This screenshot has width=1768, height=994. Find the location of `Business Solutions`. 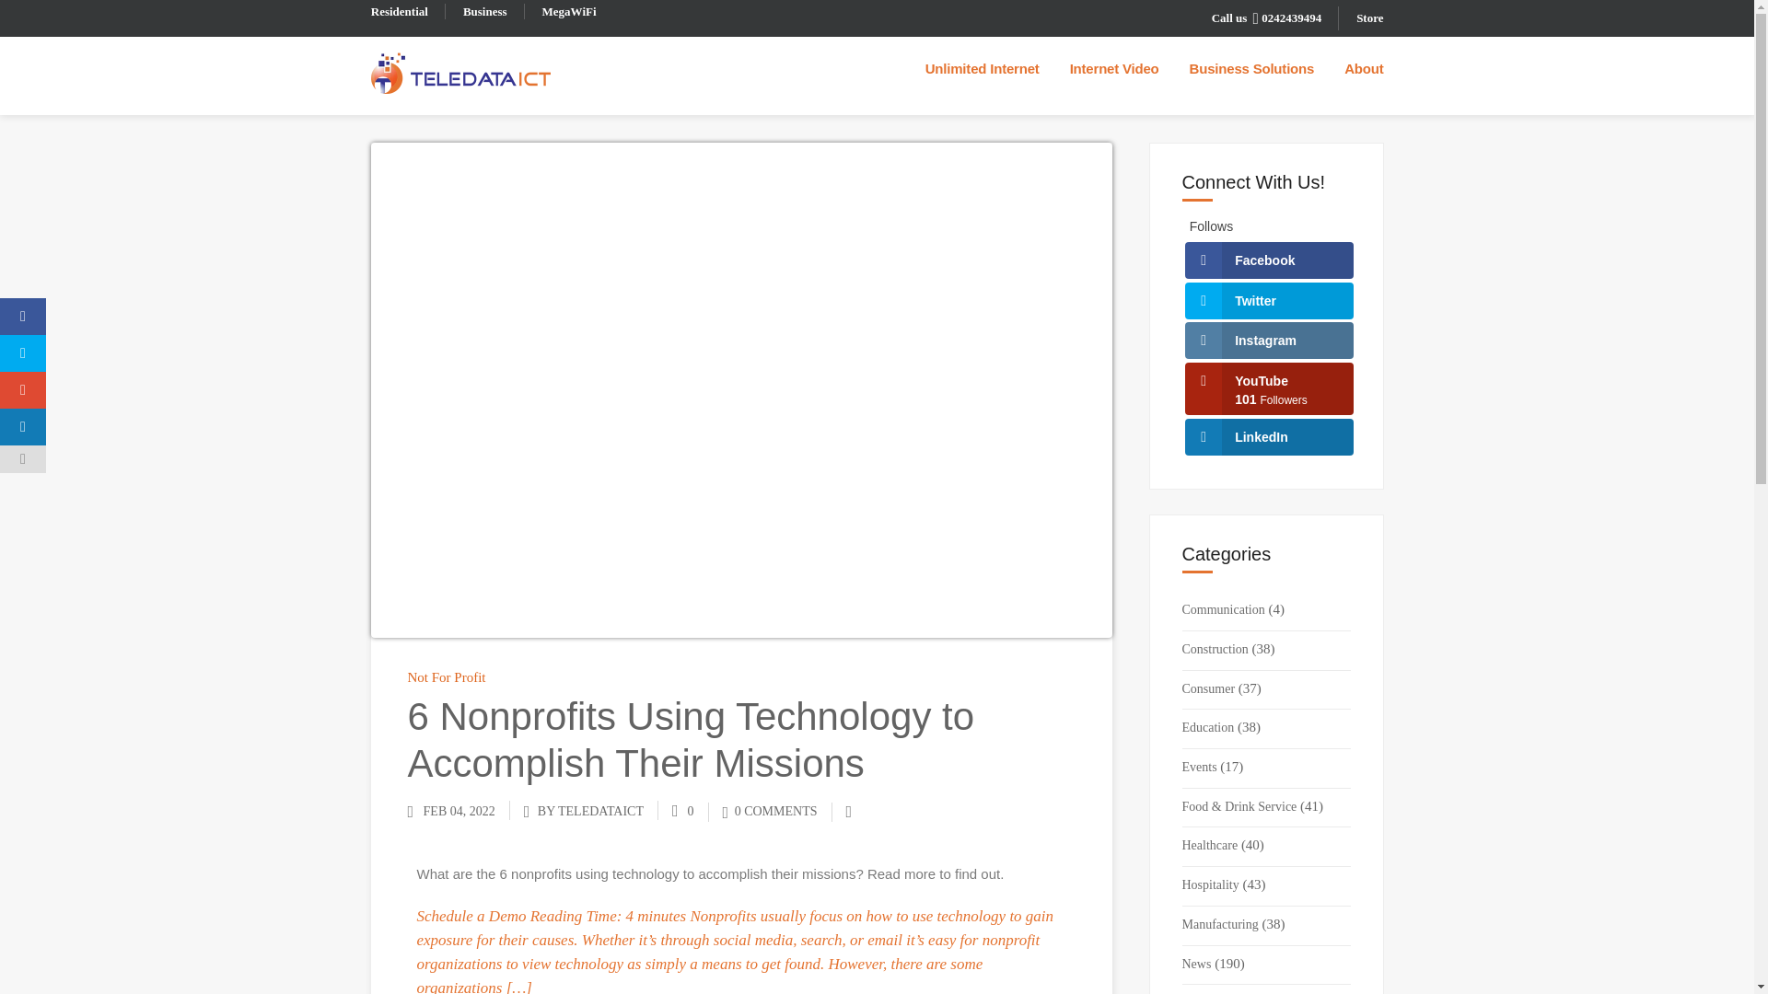

Business Solutions is located at coordinates (1263, 75).